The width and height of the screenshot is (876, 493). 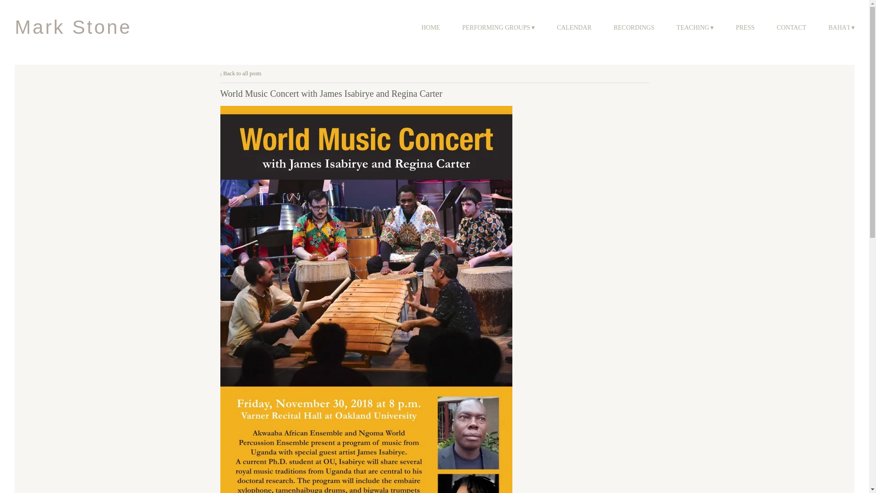 What do you see at coordinates (745, 27) in the screenshot?
I see `PRESS` at bounding box center [745, 27].